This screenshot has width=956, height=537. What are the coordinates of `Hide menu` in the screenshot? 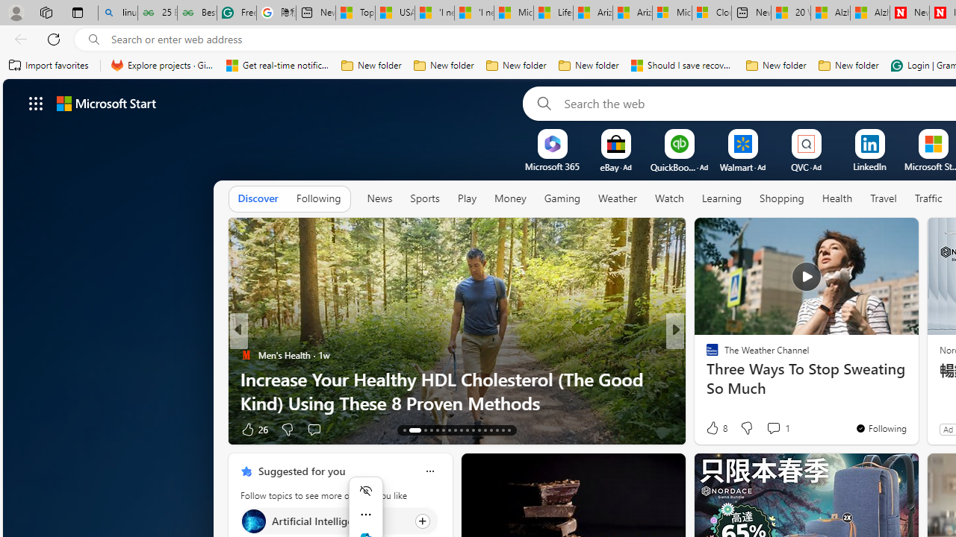 It's located at (366, 491).